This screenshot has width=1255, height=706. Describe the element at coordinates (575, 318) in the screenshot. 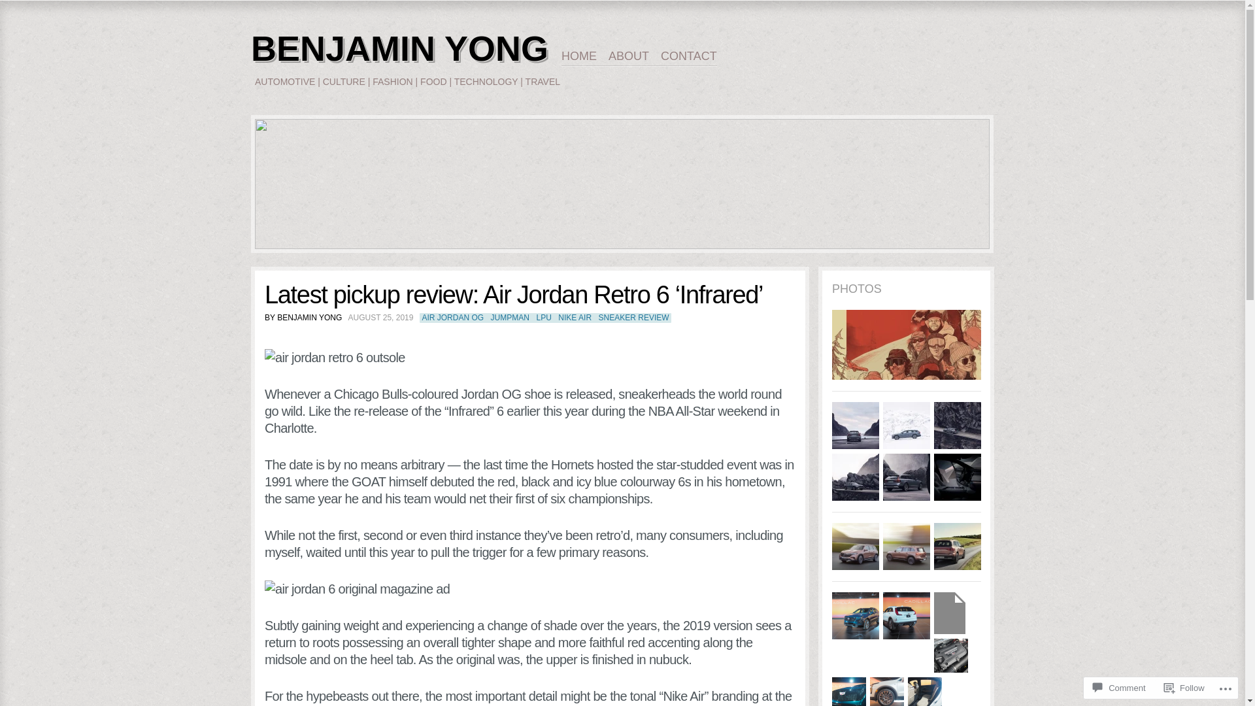

I see `NIKE AIR` at that location.